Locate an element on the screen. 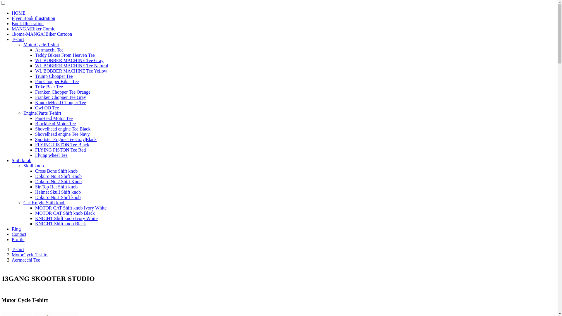  Sportster Engine Tee Gray|Black is located at coordinates (66, 139).